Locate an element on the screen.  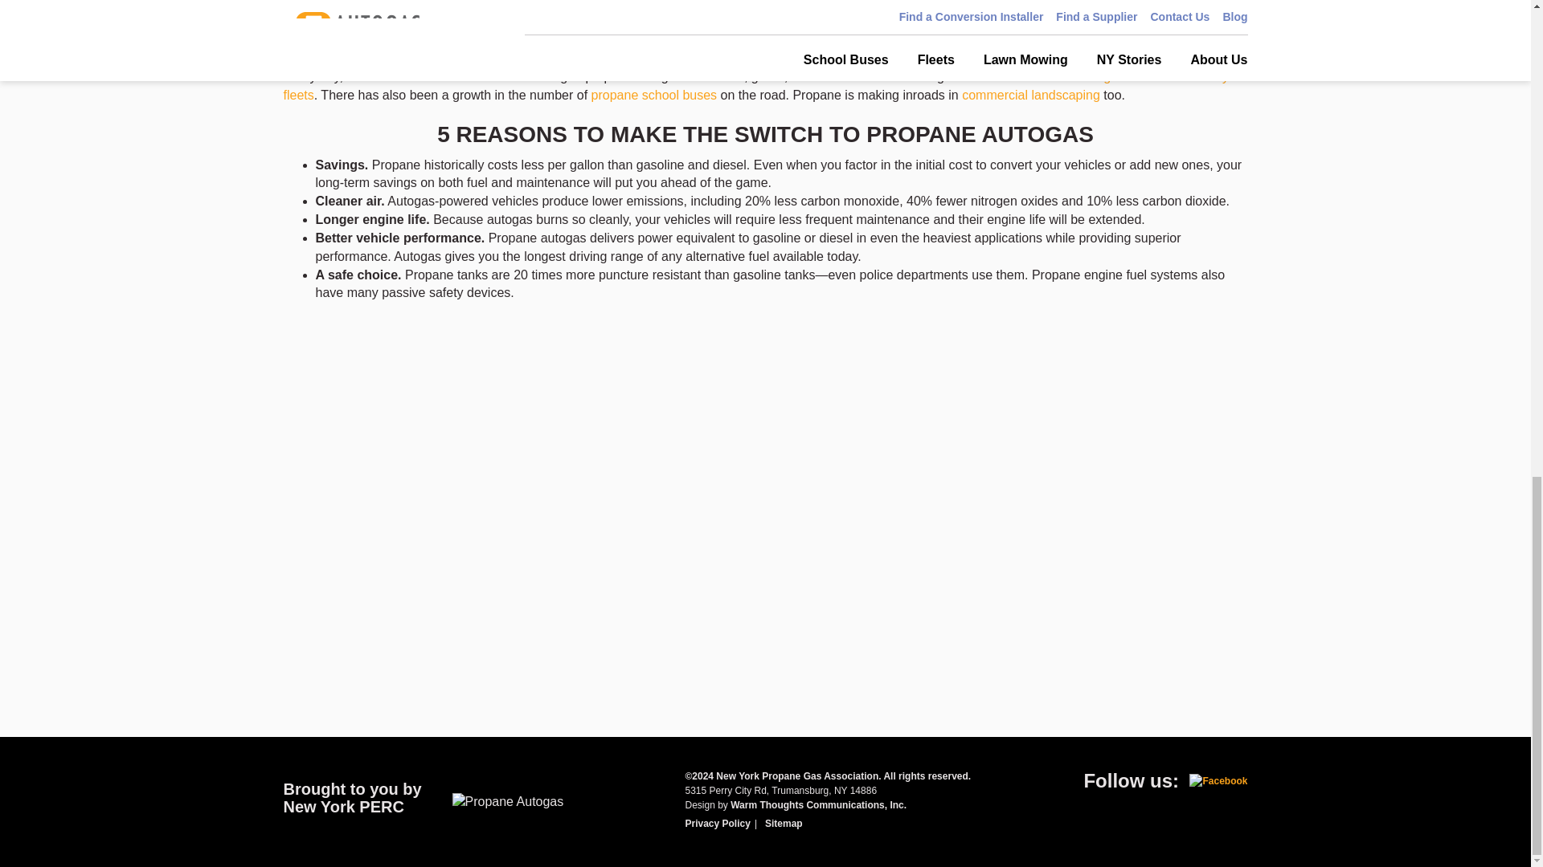
Privacy Policy is located at coordinates (717, 824).